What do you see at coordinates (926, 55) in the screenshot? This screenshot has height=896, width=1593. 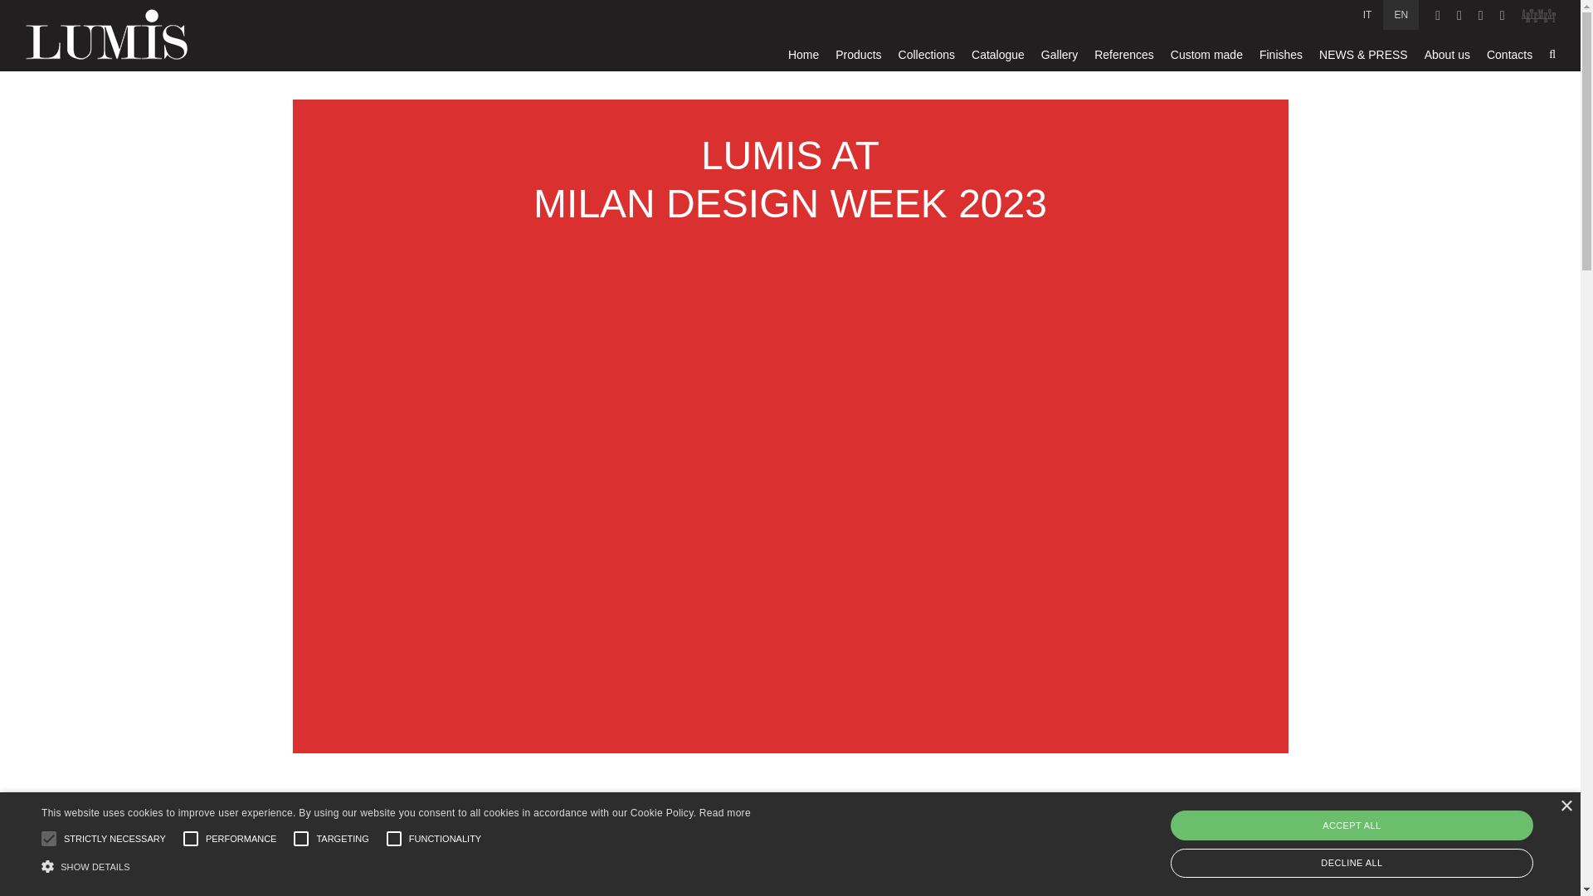 I see `Collections` at bounding box center [926, 55].